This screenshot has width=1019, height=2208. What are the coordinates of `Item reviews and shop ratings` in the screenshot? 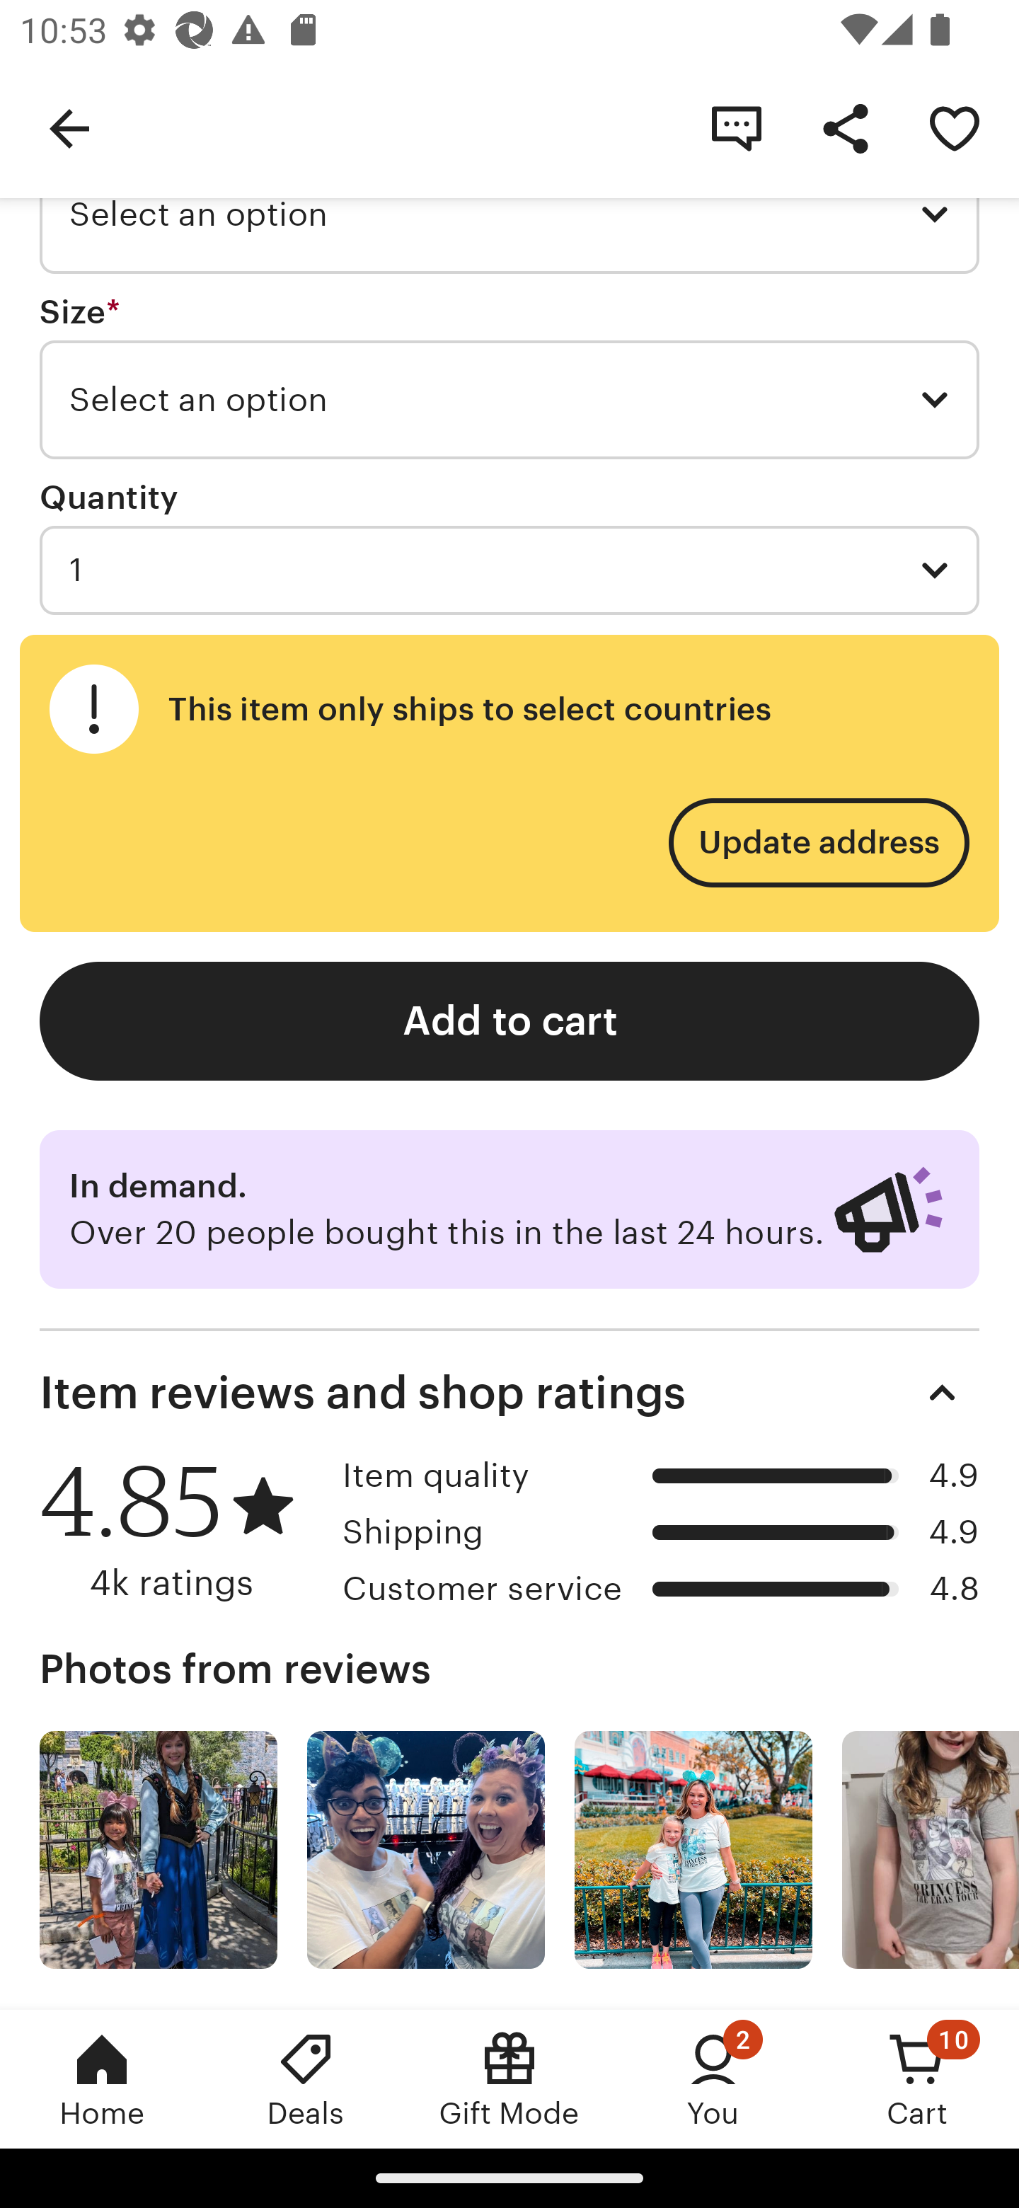 It's located at (509, 1393).